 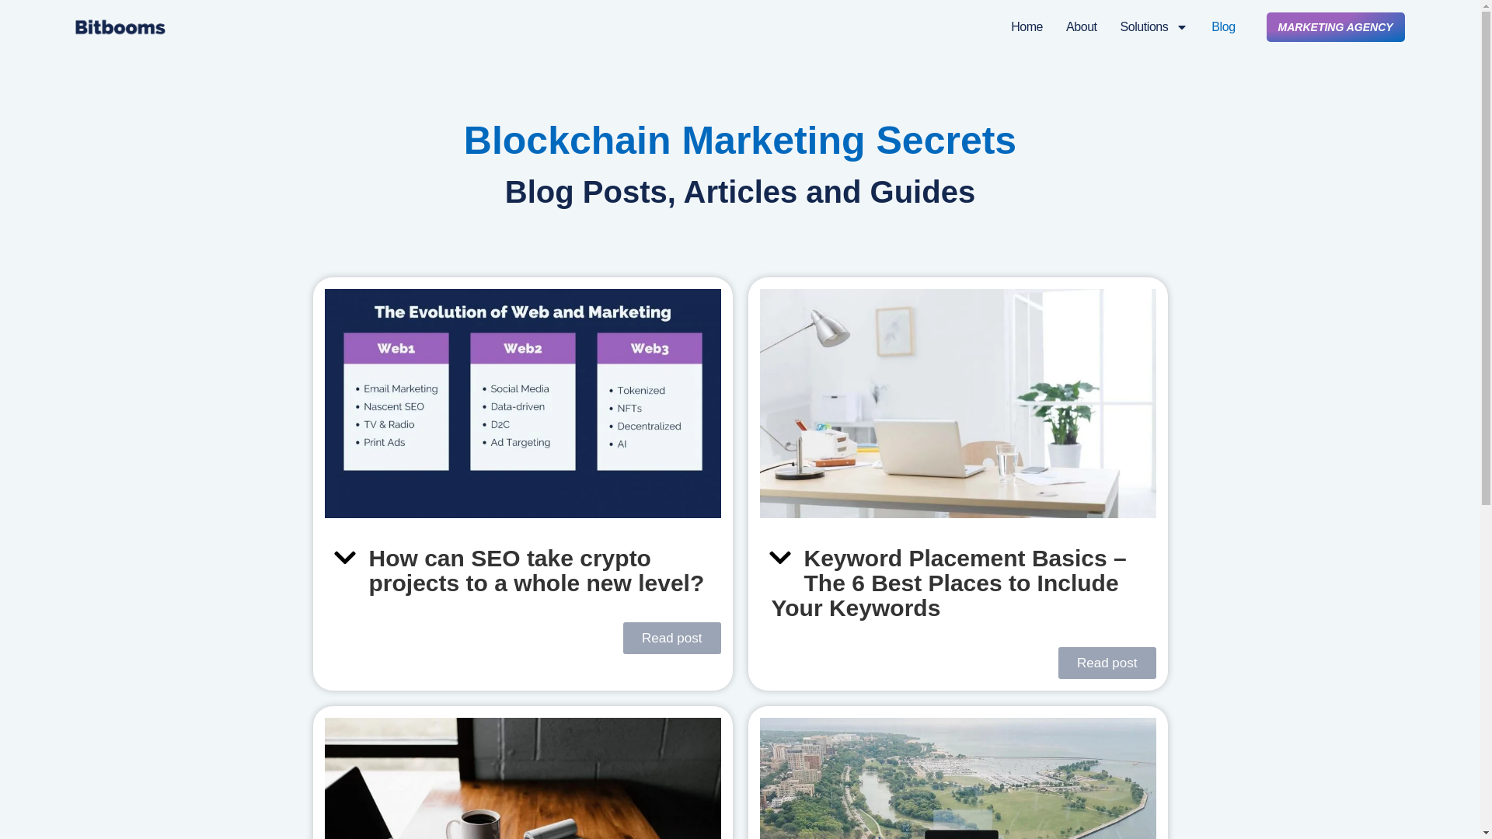 What do you see at coordinates (536, 570) in the screenshot?
I see `How can SEO take crypto projects to a whole new level?` at bounding box center [536, 570].